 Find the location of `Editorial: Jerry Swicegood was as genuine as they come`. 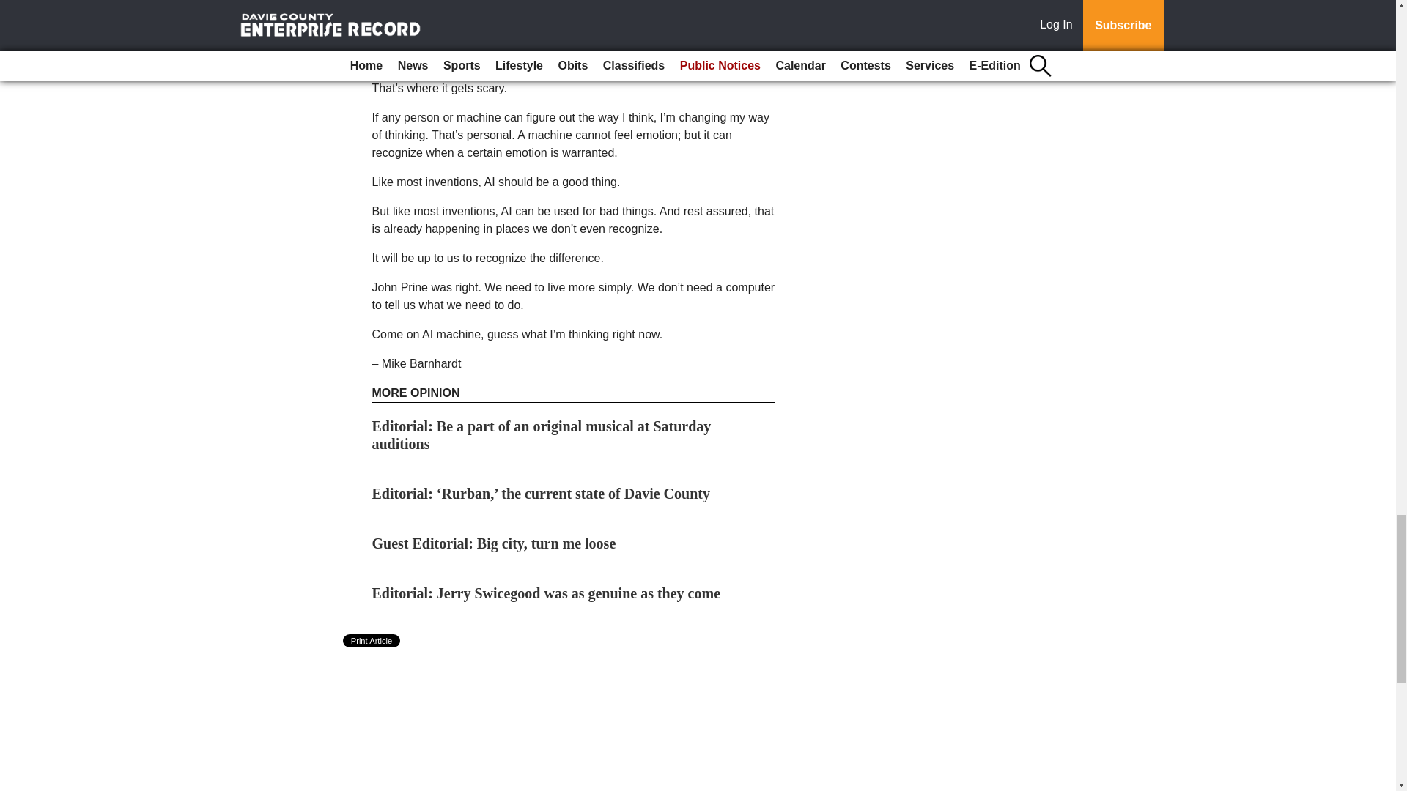

Editorial: Jerry Swicegood was as genuine as they come is located at coordinates (547, 593).